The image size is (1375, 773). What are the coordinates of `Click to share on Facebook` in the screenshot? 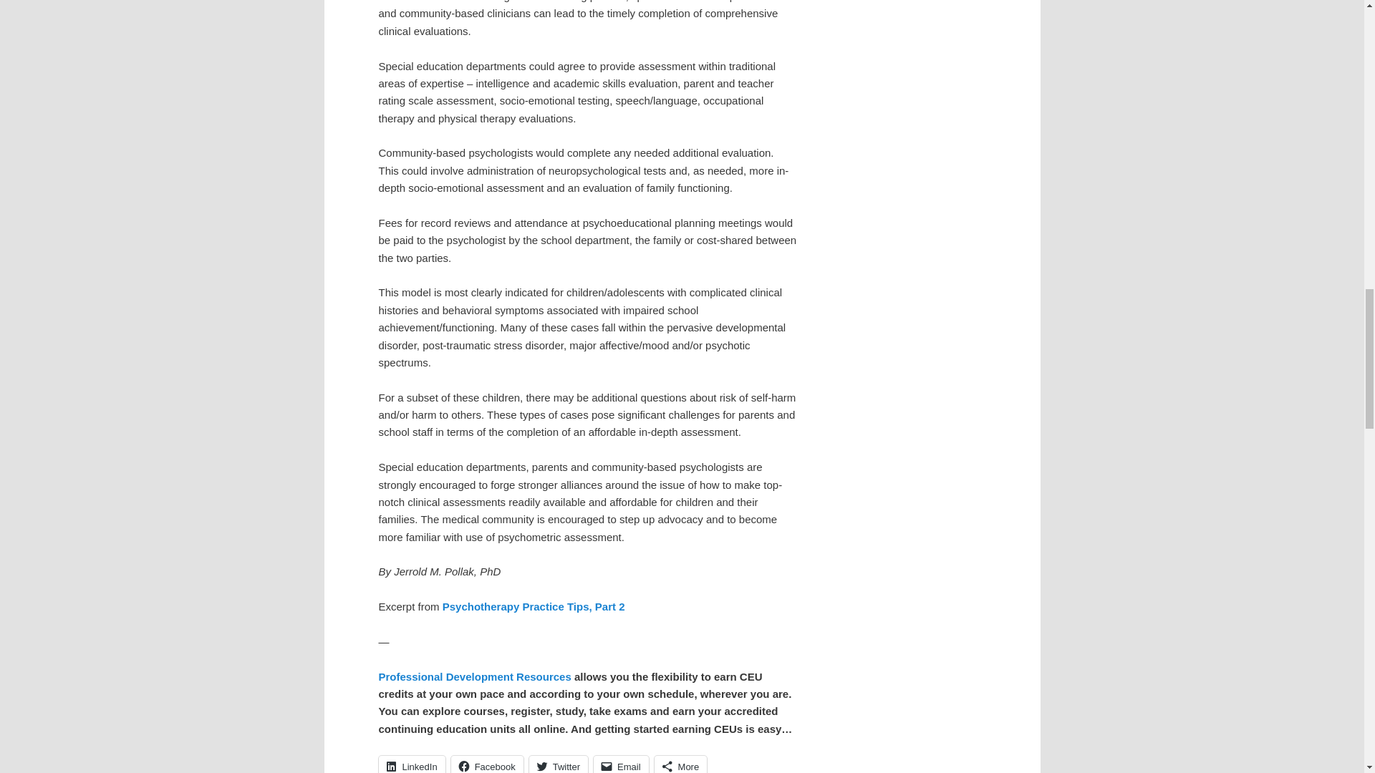 It's located at (487, 764).